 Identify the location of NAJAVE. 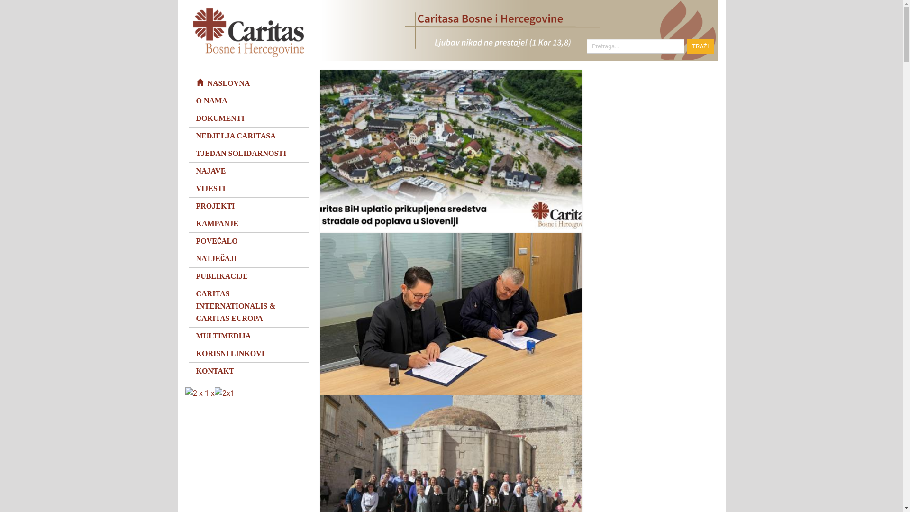
(248, 171).